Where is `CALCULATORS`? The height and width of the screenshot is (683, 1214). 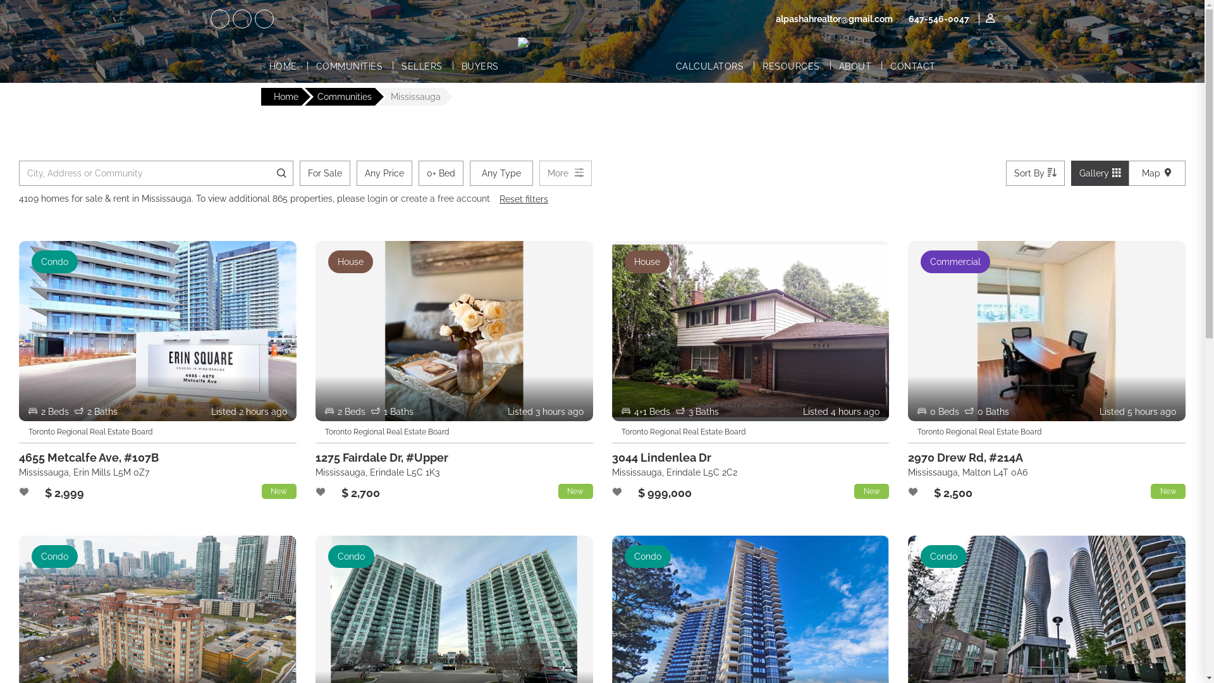 CALCULATORS is located at coordinates (710, 66).